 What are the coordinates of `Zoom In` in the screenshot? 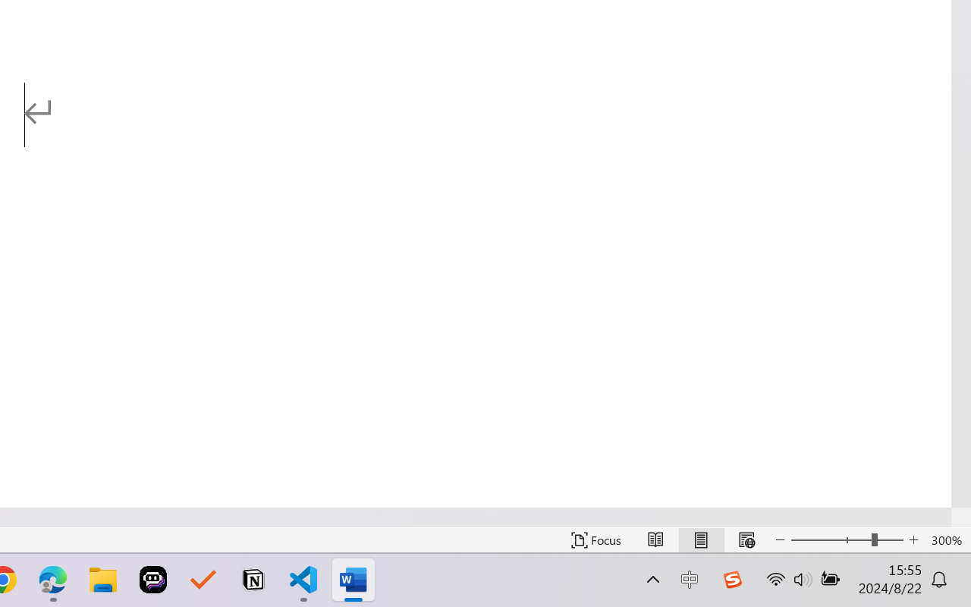 It's located at (913, 540).